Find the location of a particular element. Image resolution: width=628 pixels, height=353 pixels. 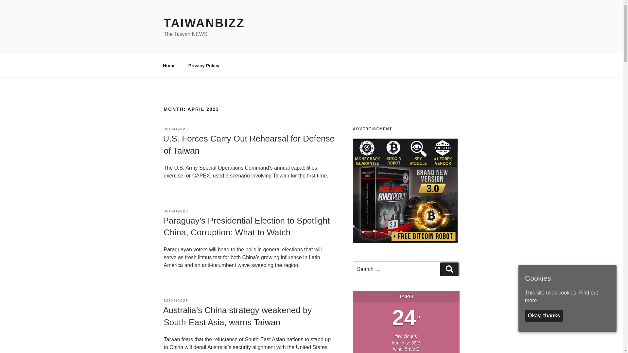

Home is located at coordinates (169, 65).